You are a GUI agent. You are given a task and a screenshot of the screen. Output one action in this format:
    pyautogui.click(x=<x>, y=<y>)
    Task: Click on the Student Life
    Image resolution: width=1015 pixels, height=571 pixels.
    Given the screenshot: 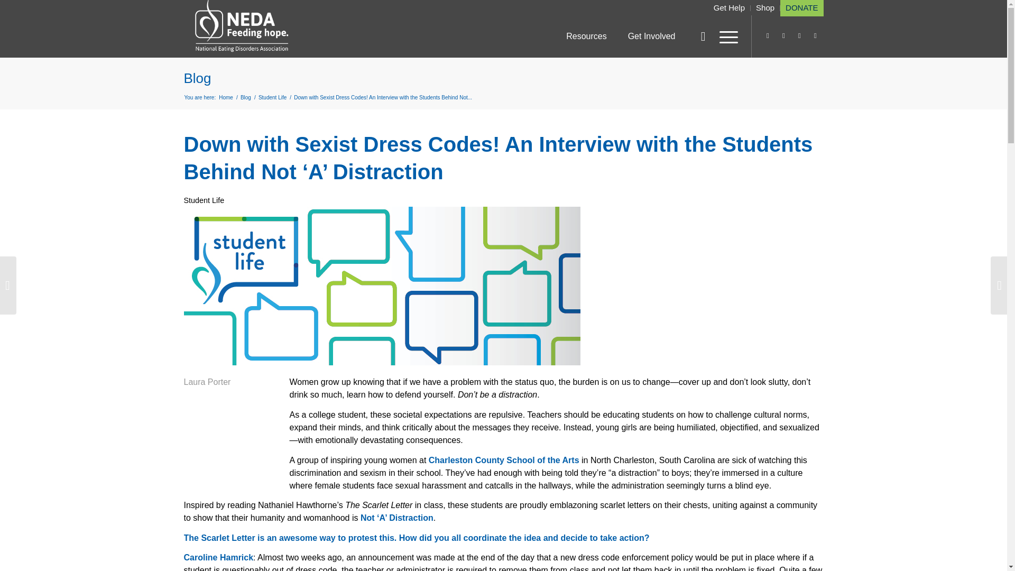 What is the action you would take?
    pyautogui.click(x=204, y=200)
    